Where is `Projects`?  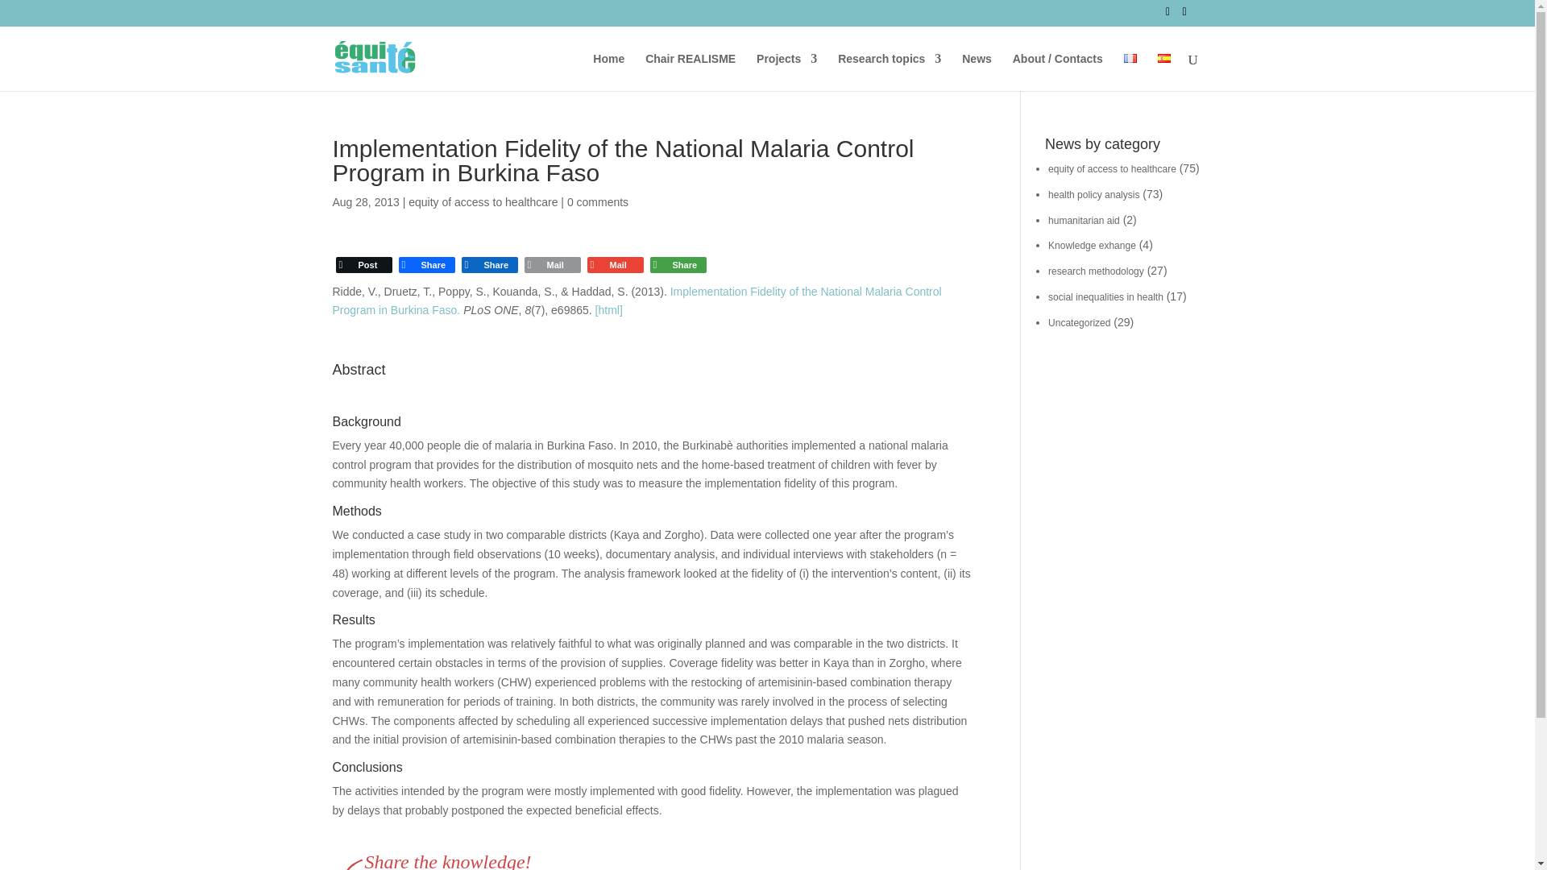 Projects is located at coordinates (786, 72).